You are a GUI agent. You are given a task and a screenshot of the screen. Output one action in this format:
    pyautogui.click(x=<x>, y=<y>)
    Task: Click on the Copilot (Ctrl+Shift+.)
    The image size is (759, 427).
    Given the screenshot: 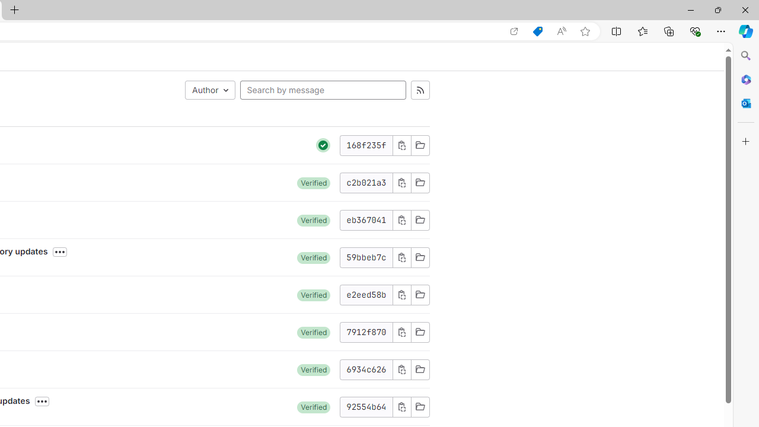 What is the action you would take?
    pyautogui.click(x=746, y=31)
    